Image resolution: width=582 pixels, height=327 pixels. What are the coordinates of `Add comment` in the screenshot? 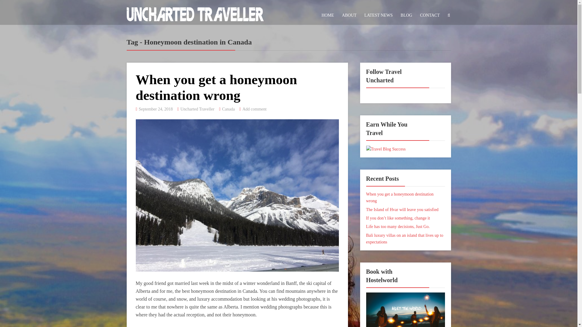 It's located at (255, 109).